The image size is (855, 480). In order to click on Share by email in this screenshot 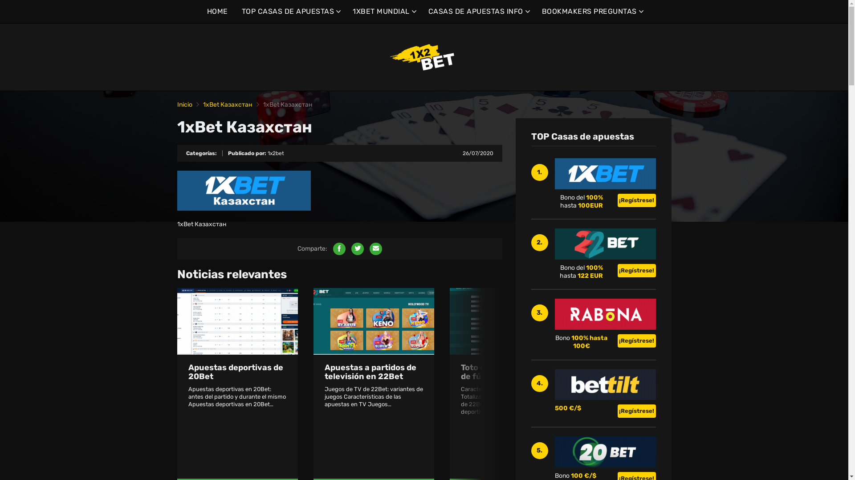, I will do `click(376, 249)`.